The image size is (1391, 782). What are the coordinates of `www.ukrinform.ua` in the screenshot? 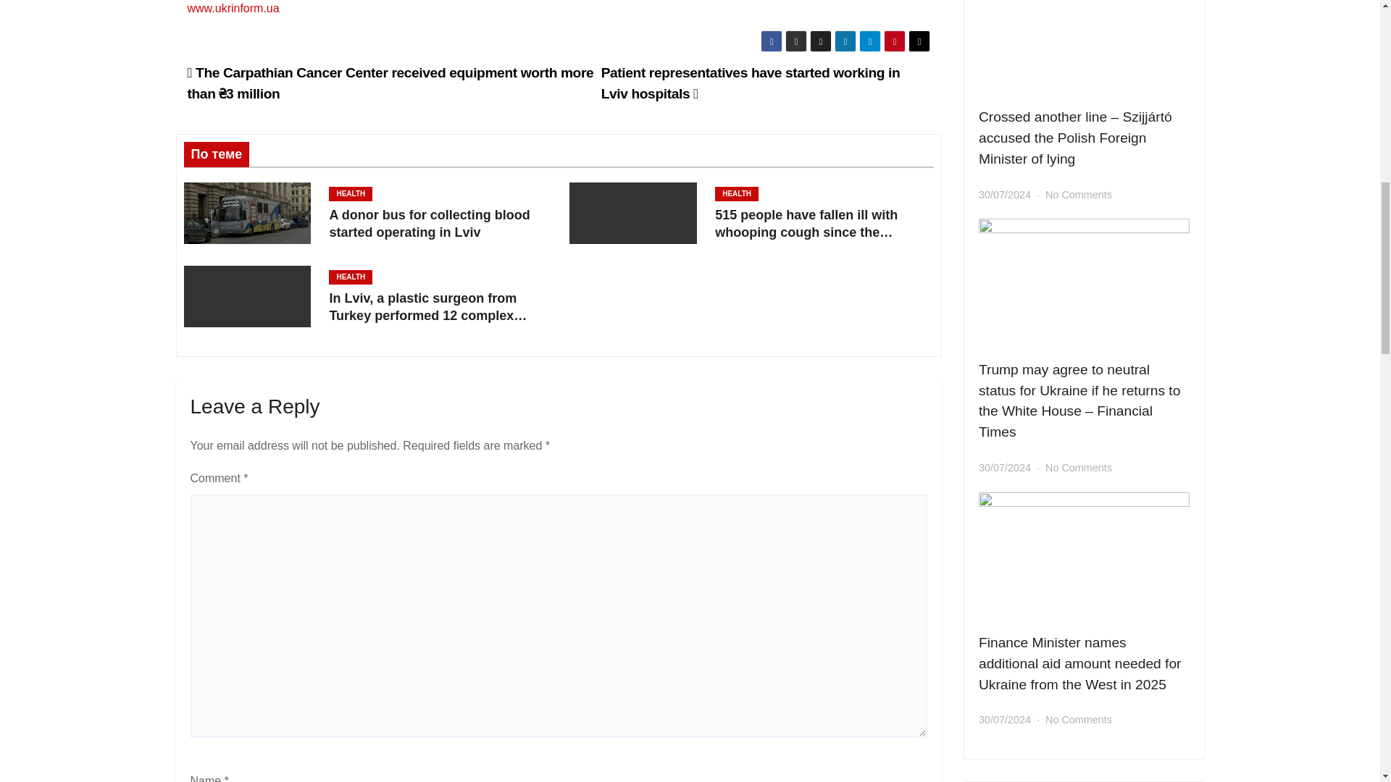 It's located at (233, 9).